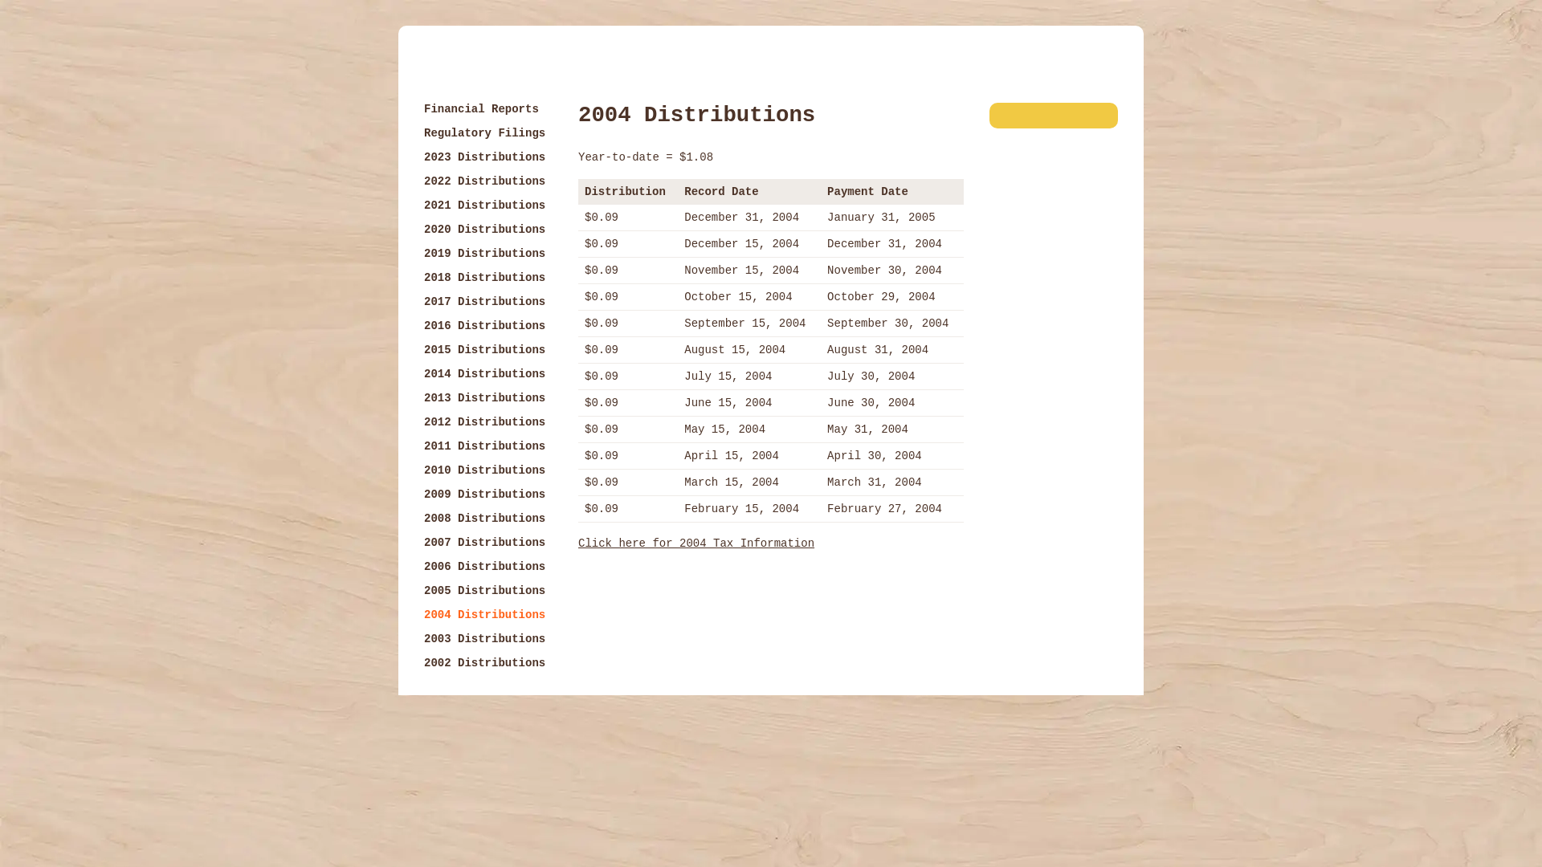 The image size is (1542, 867). What do you see at coordinates (485, 230) in the screenshot?
I see `2020 Distributions` at bounding box center [485, 230].